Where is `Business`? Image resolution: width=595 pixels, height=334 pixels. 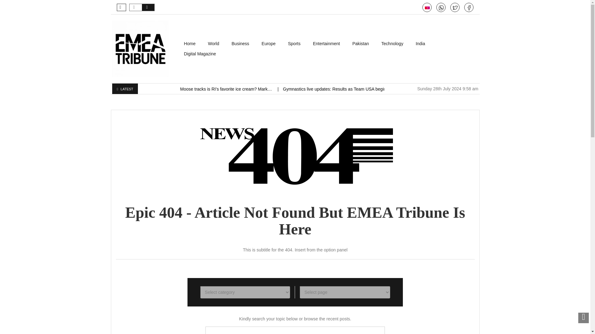 Business is located at coordinates (240, 44).